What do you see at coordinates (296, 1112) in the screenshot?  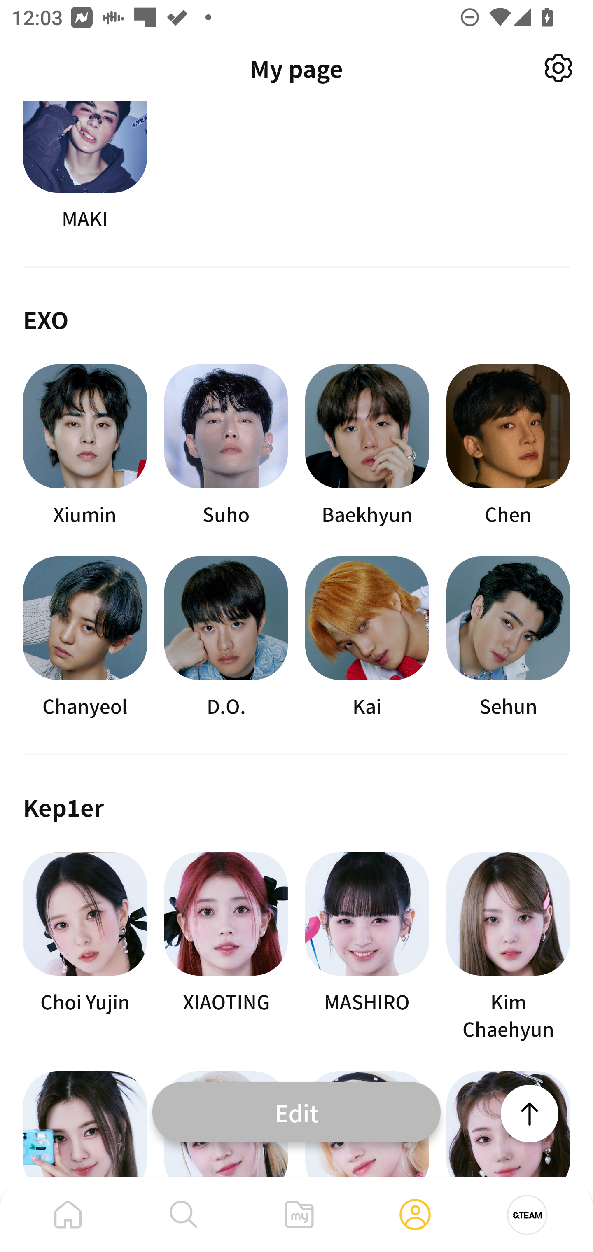 I see `Edit` at bounding box center [296, 1112].